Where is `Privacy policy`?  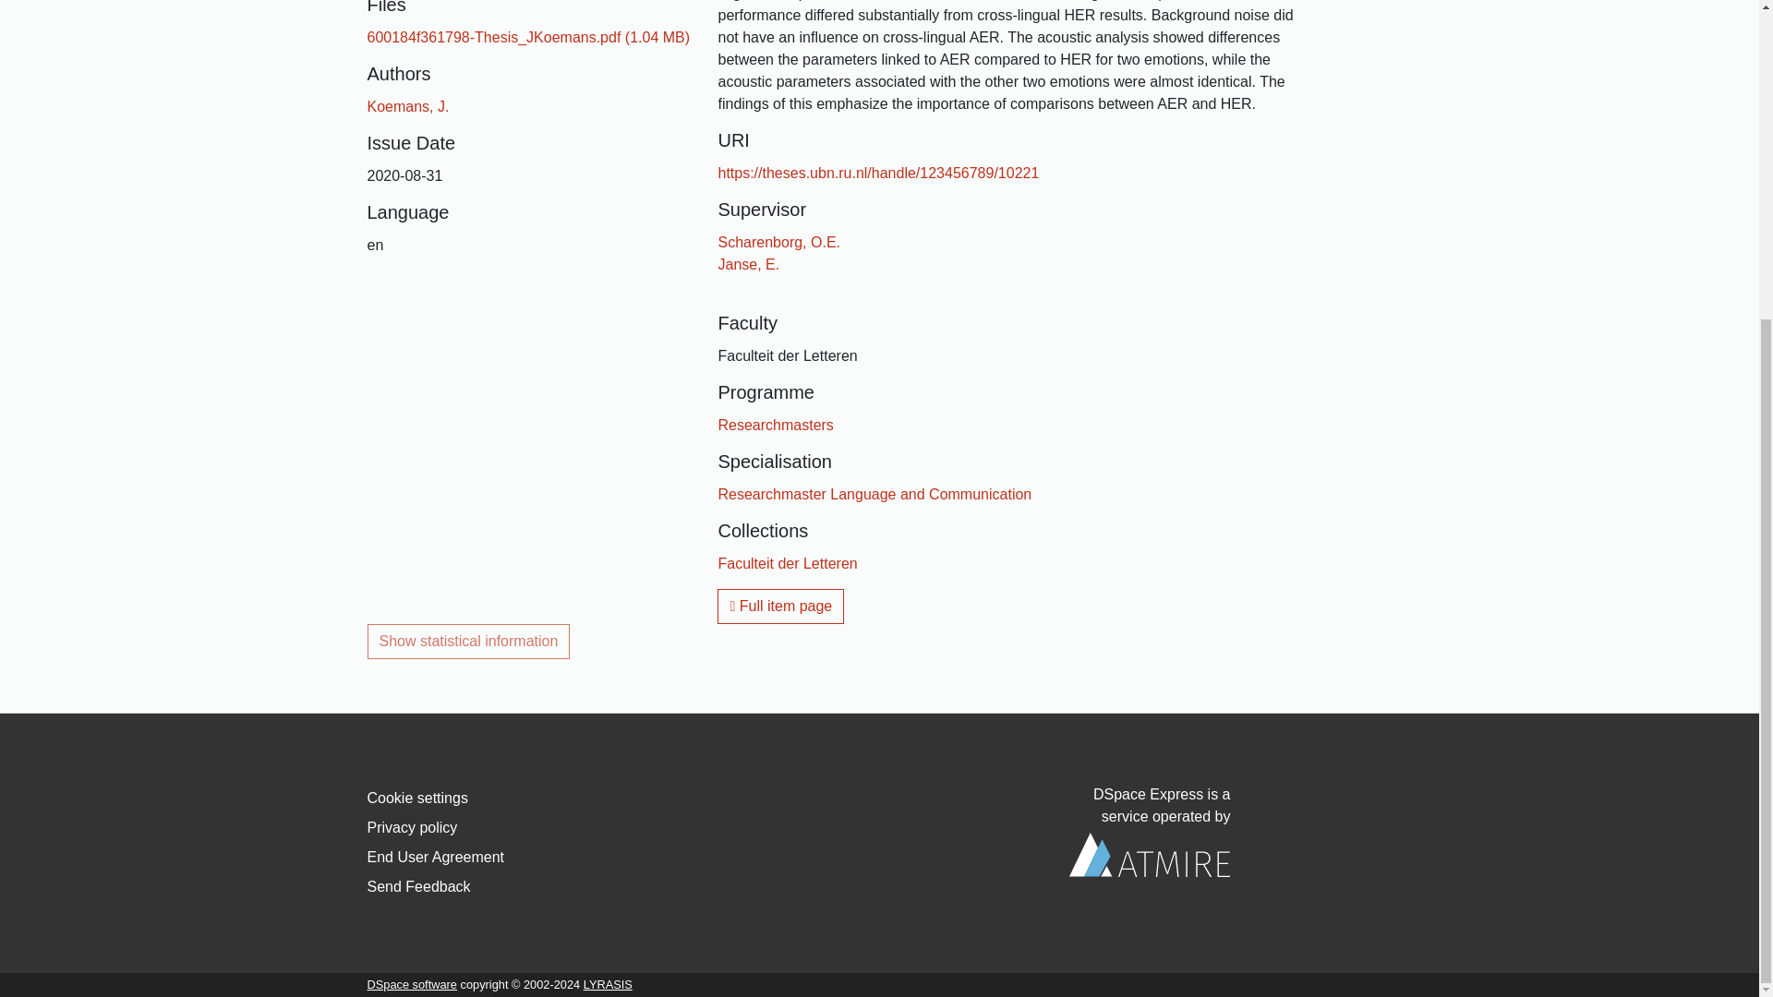
Privacy policy is located at coordinates (412, 827).